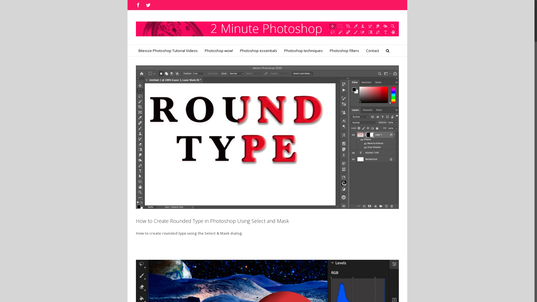  I want to click on Photoshop essentials, so click(258, 51).